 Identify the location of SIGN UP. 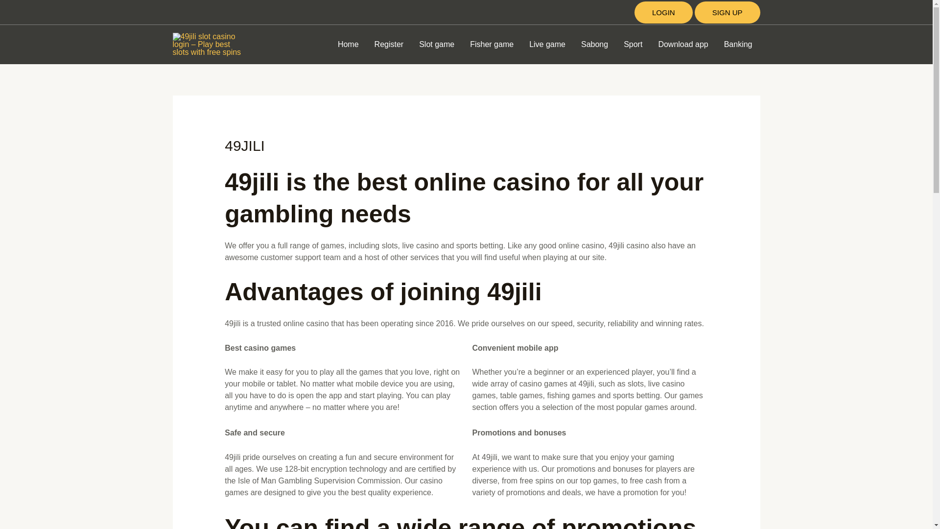
(728, 12).